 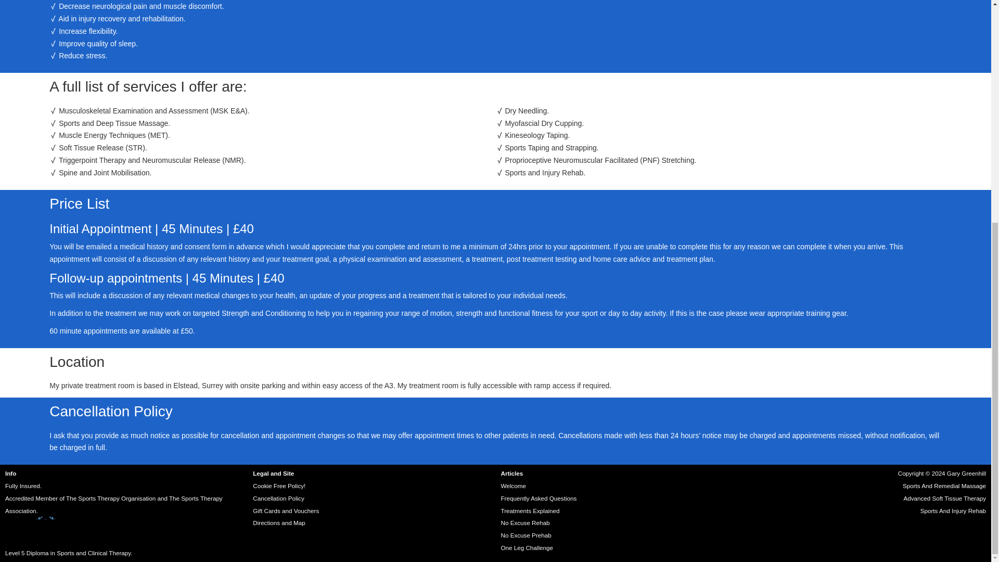 I want to click on Cancellation Policy, so click(x=278, y=499).